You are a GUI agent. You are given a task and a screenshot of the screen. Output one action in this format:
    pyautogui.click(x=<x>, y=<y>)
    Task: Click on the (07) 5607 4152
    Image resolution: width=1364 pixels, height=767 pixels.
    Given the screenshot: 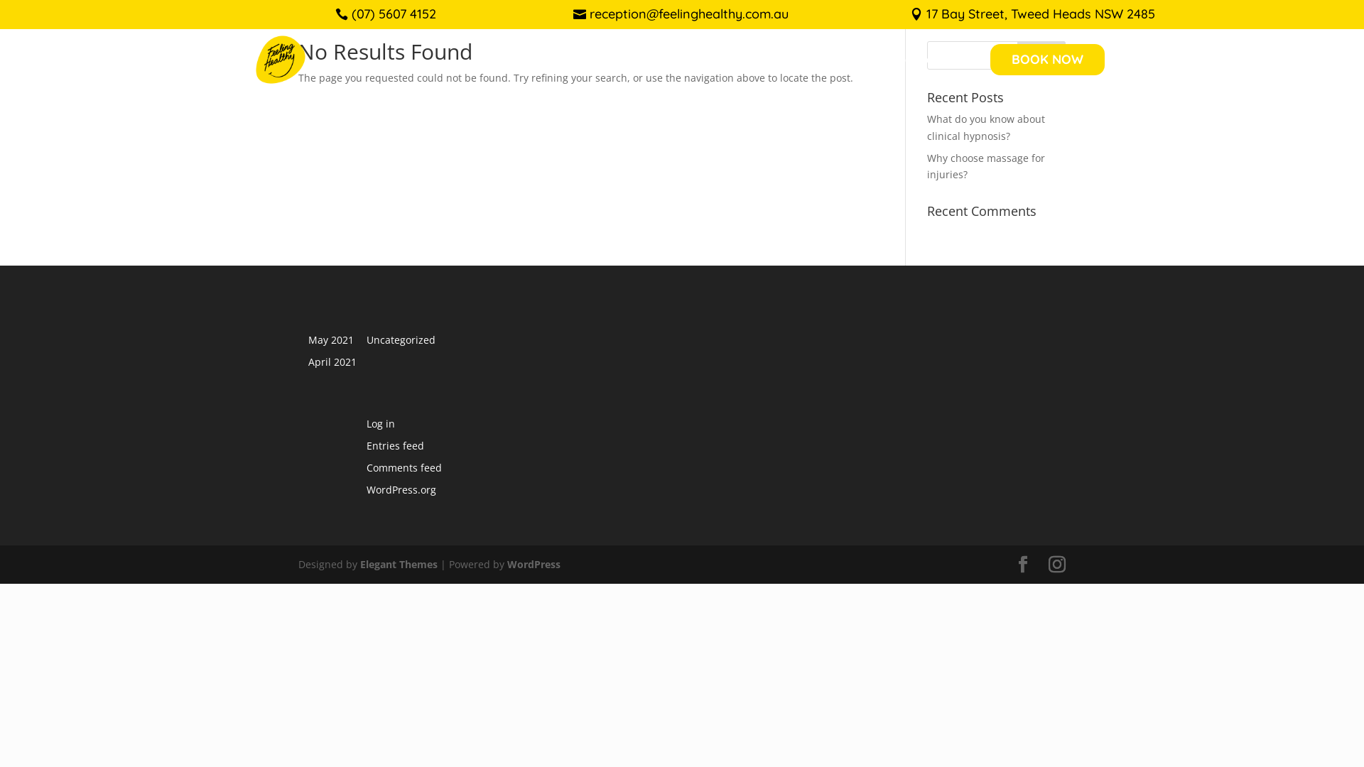 What is the action you would take?
    pyautogui.click(x=394, y=14)
    